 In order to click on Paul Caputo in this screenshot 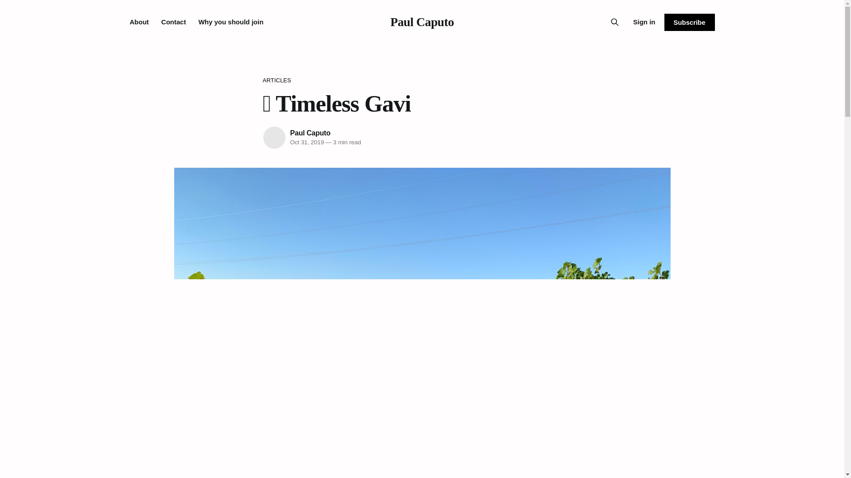, I will do `click(310, 133)`.